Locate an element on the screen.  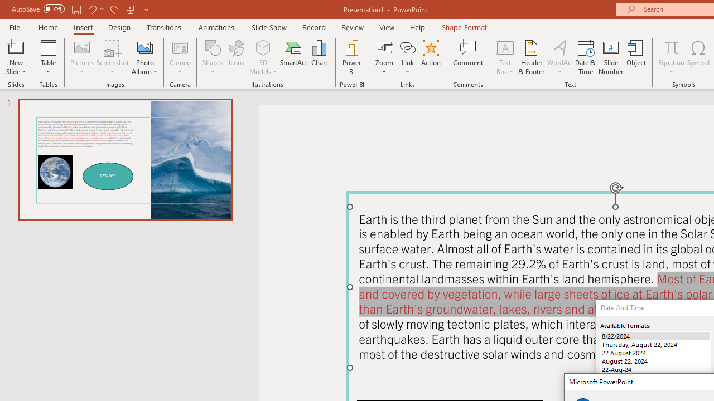
New Slide is located at coordinates (16, 57).